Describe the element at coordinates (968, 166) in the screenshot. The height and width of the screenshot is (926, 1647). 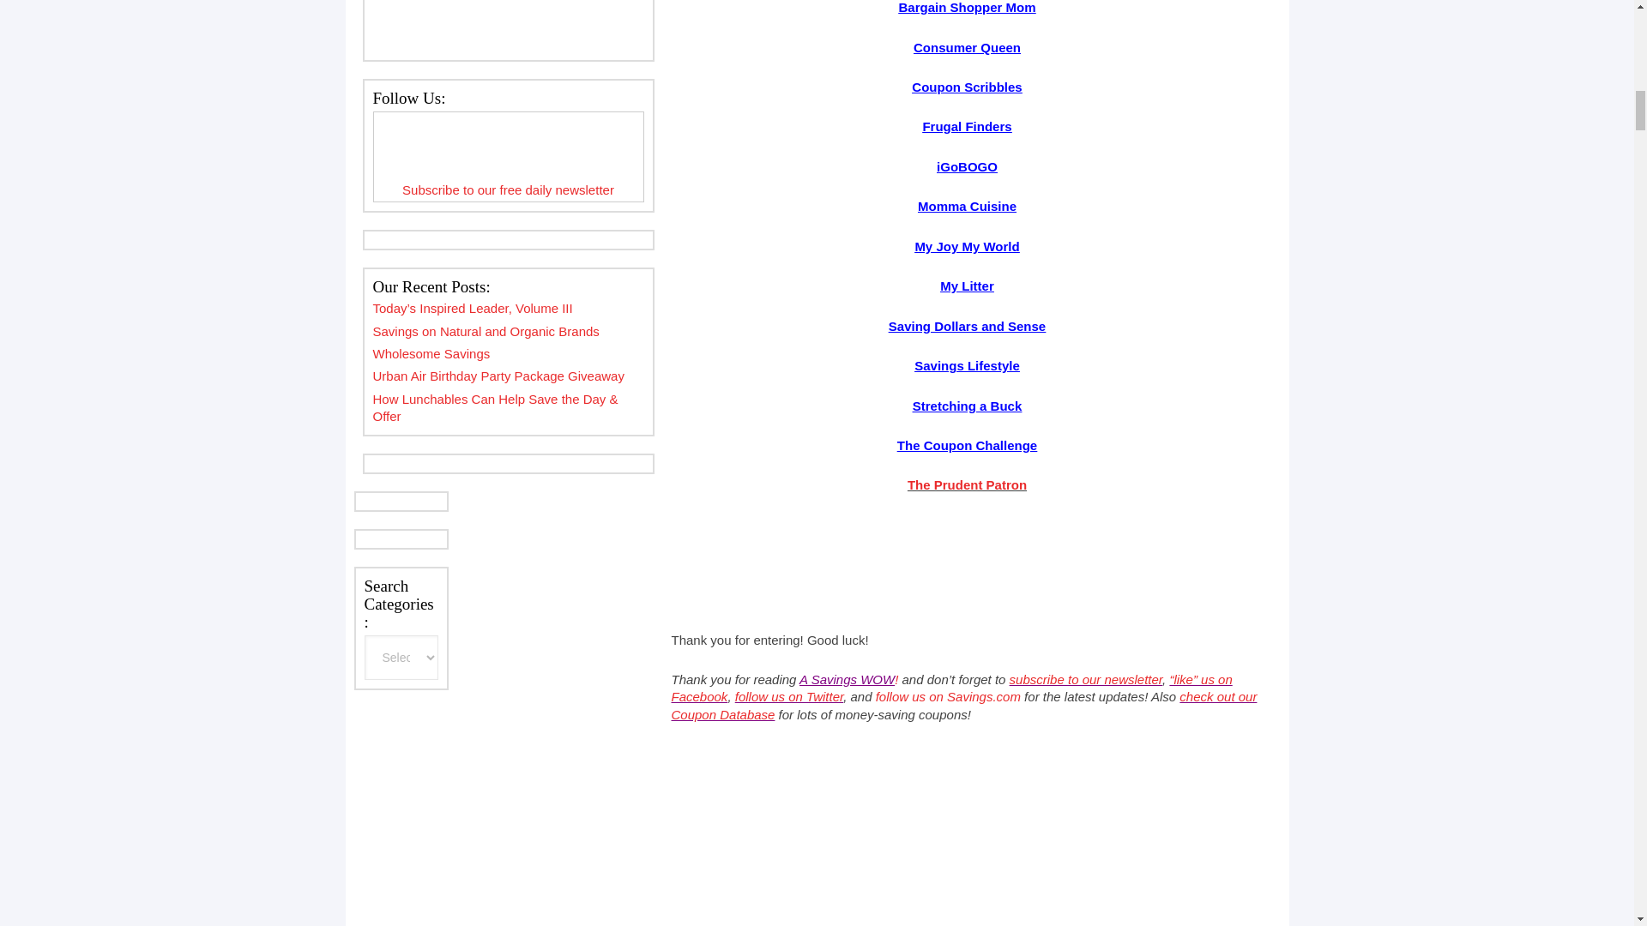
I see `iGoBOGO` at that location.